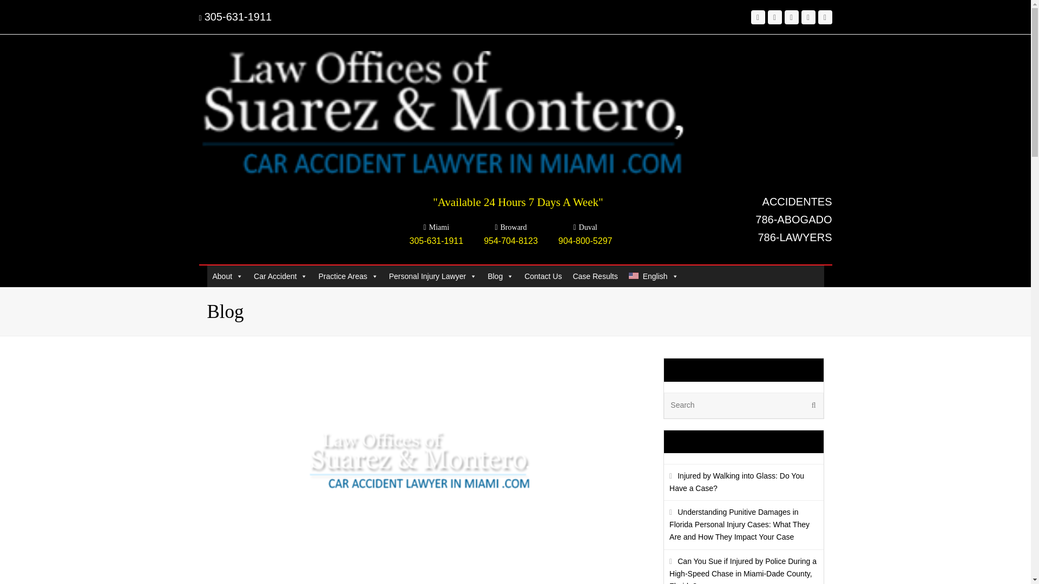 This screenshot has height=584, width=1039. What do you see at coordinates (227, 276) in the screenshot?
I see `About` at bounding box center [227, 276].